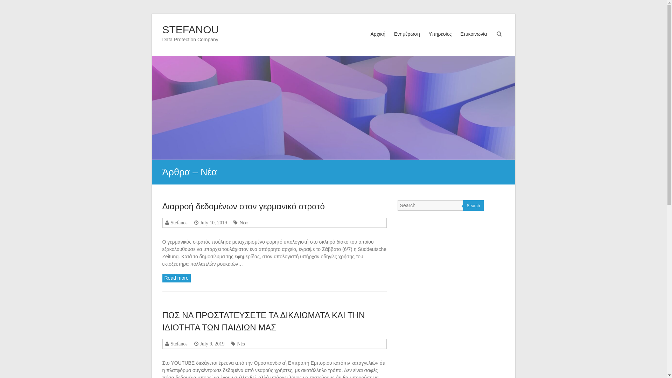 This screenshot has height=378, width=672. I want to click on Stefanos, so click(178, 344).